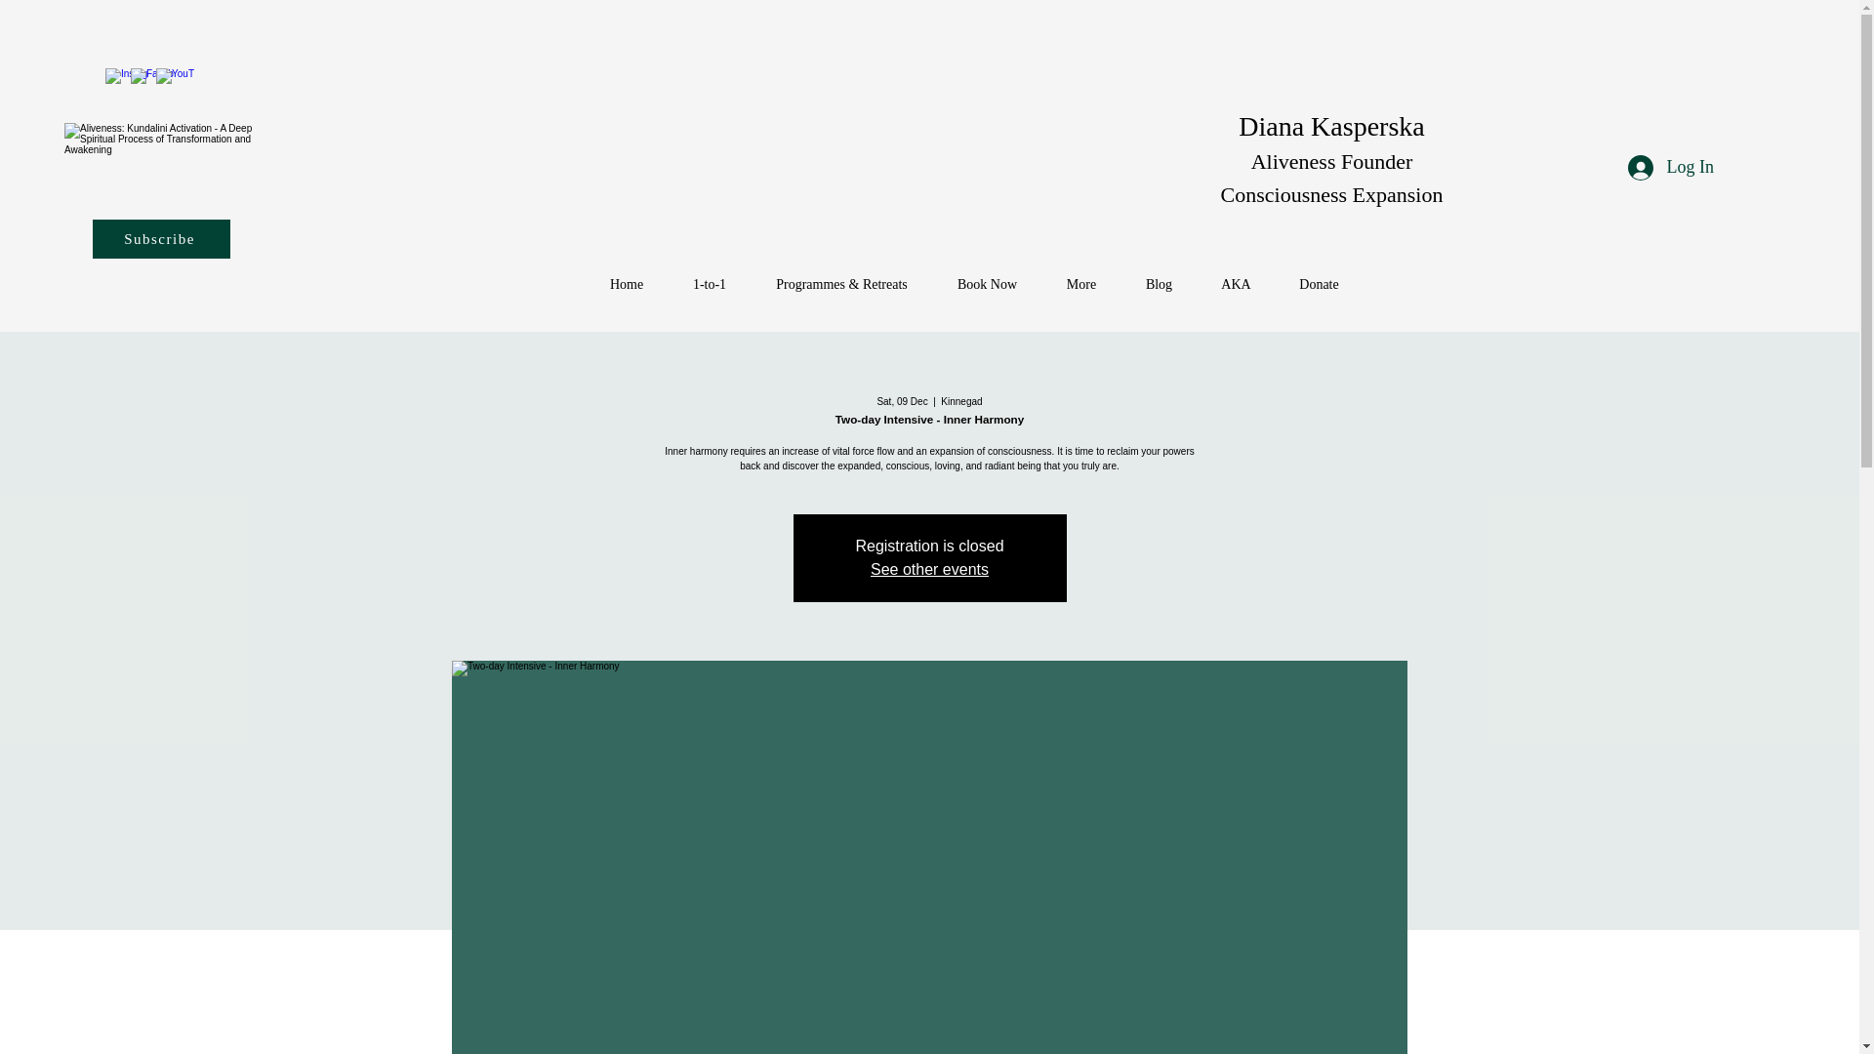  What do you see at coordinates (1671, 168) in the screenshot?
I see `Log In` at bounding box center [1671, 168].